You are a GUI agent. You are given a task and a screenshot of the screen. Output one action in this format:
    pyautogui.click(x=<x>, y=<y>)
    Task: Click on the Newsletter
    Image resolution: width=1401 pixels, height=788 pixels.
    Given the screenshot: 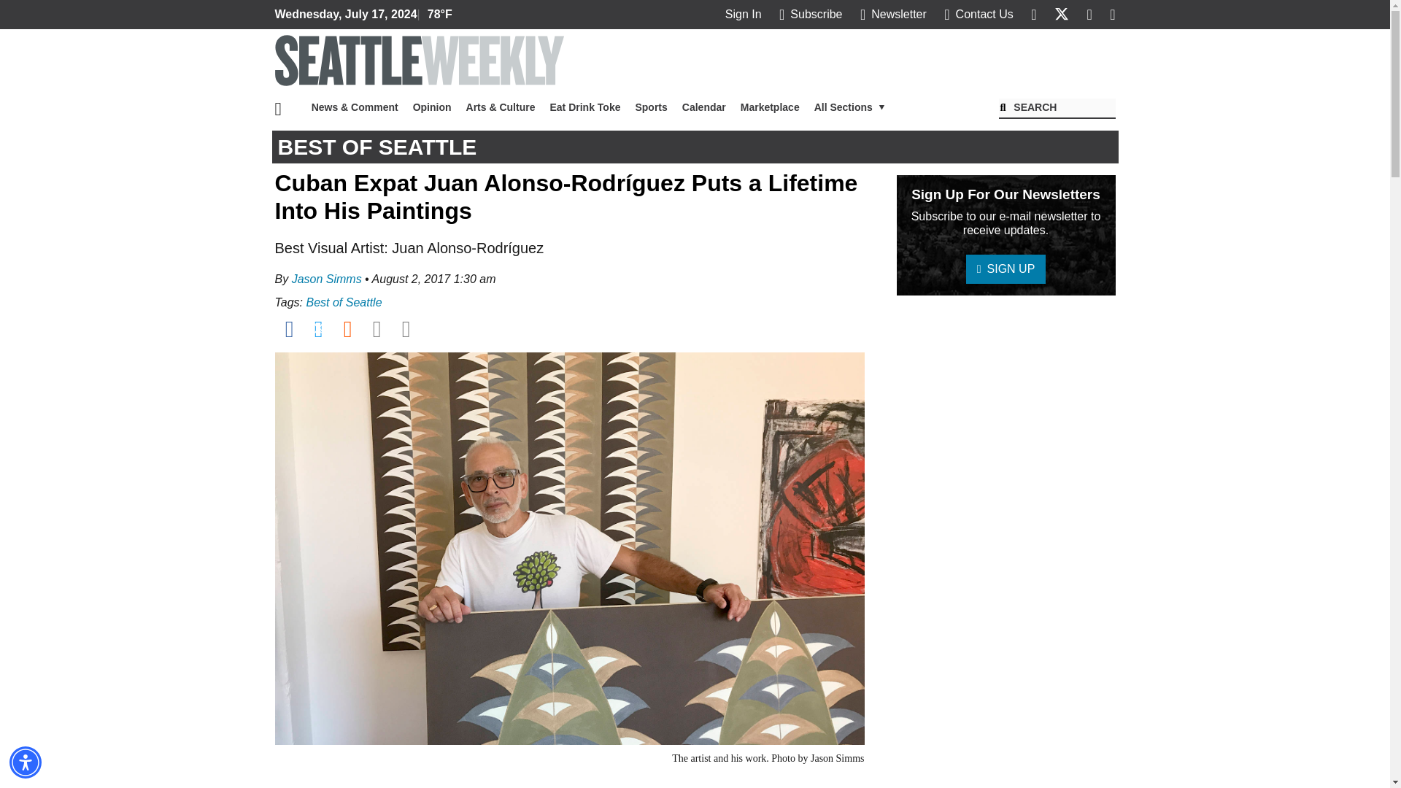 What is the action you would take?
    pyautogui.click(x=893, y=14)
    